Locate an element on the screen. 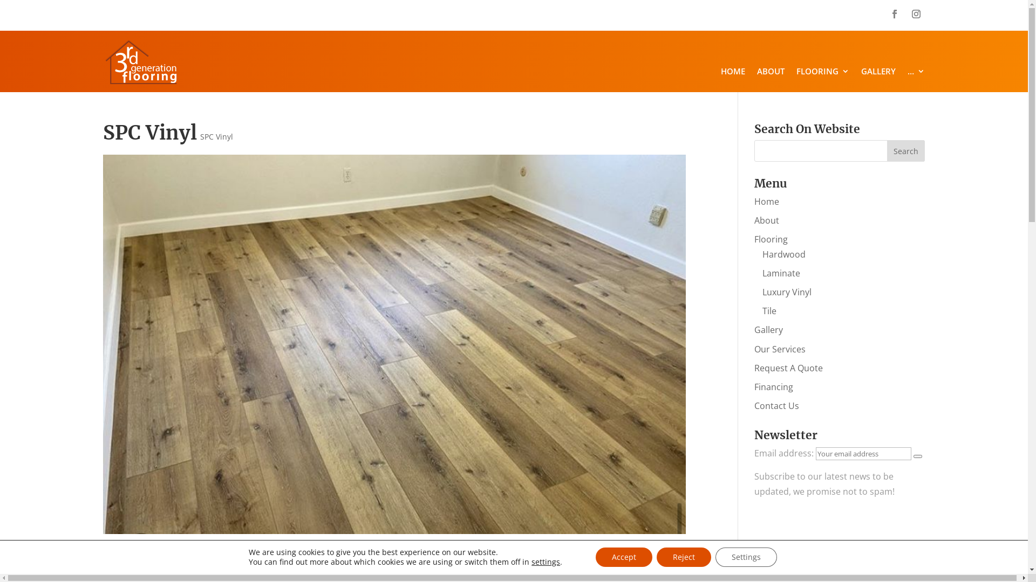 Image resolution: width=1036 pixels, height=582 pixels. About is located at coordinates (767, 220).